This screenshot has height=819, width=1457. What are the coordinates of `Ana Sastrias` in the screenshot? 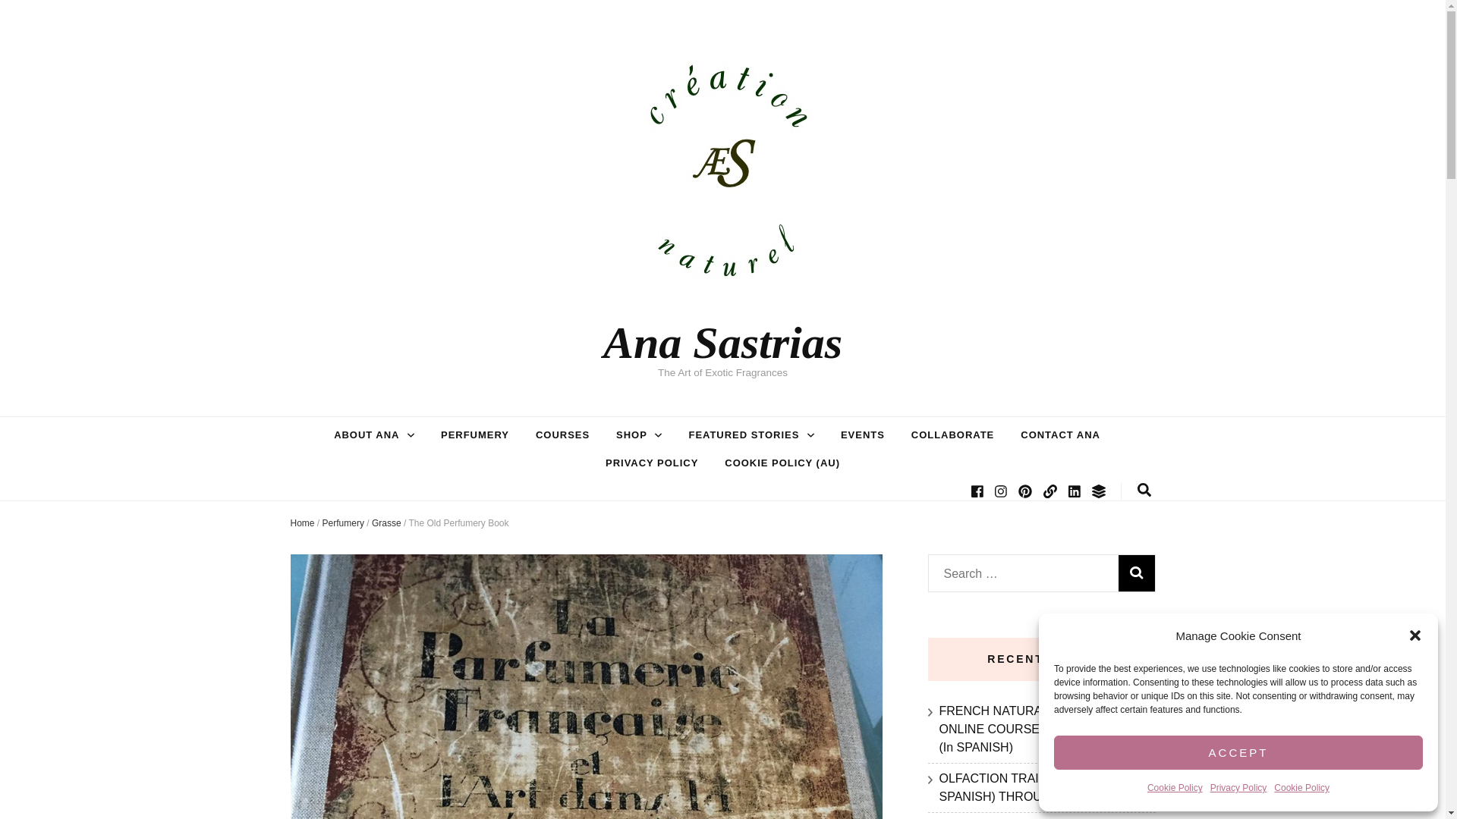 It's located at (722, 343).